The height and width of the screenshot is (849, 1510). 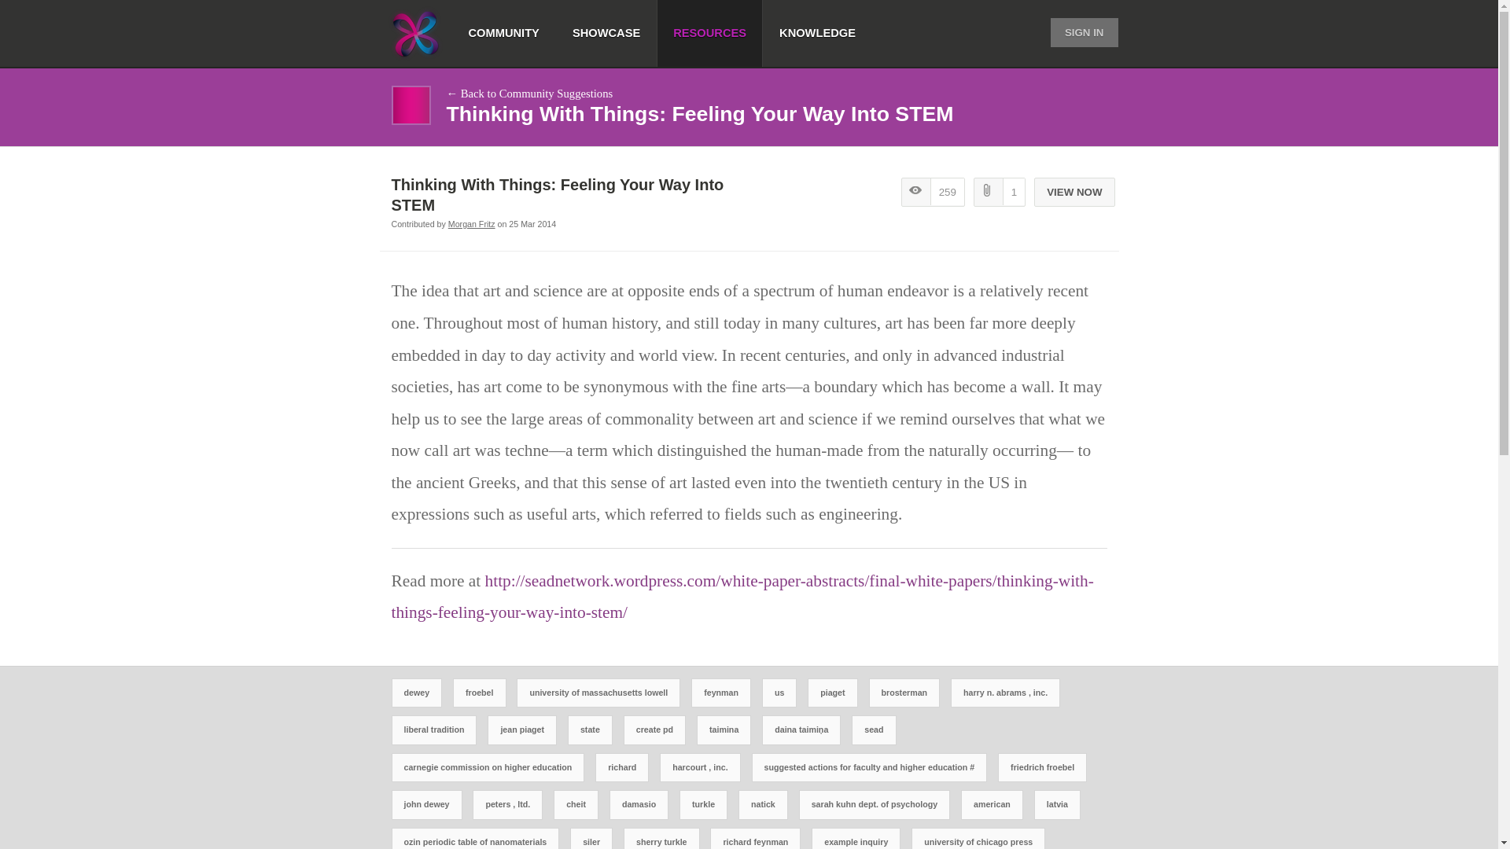 What do you see at coordinates (1074, 192) in the screenshot?
I see `VIEW NOW` at bounding box center [1074, 192].